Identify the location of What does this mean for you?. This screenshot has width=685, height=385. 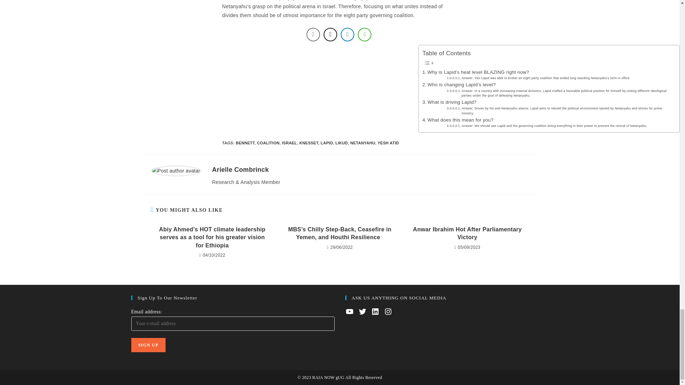
(458, 120).